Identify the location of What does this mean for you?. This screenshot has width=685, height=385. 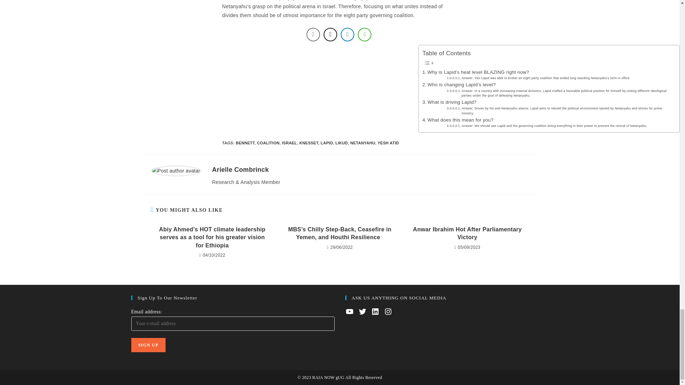
(458, 120).